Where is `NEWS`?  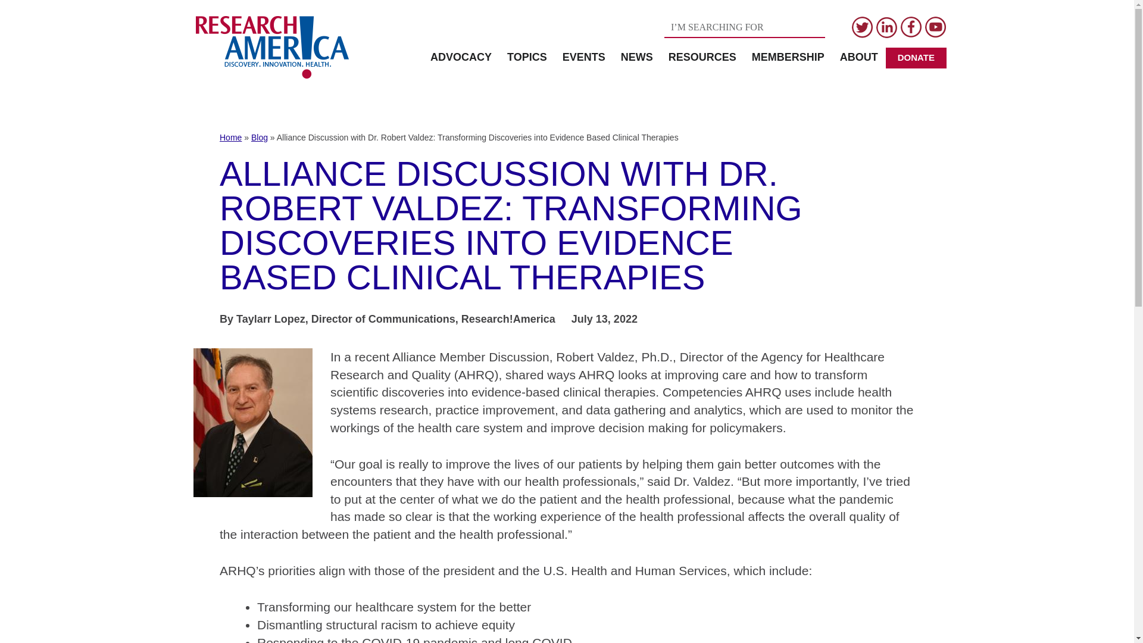
NEWS is located at coordinates (636, 57).